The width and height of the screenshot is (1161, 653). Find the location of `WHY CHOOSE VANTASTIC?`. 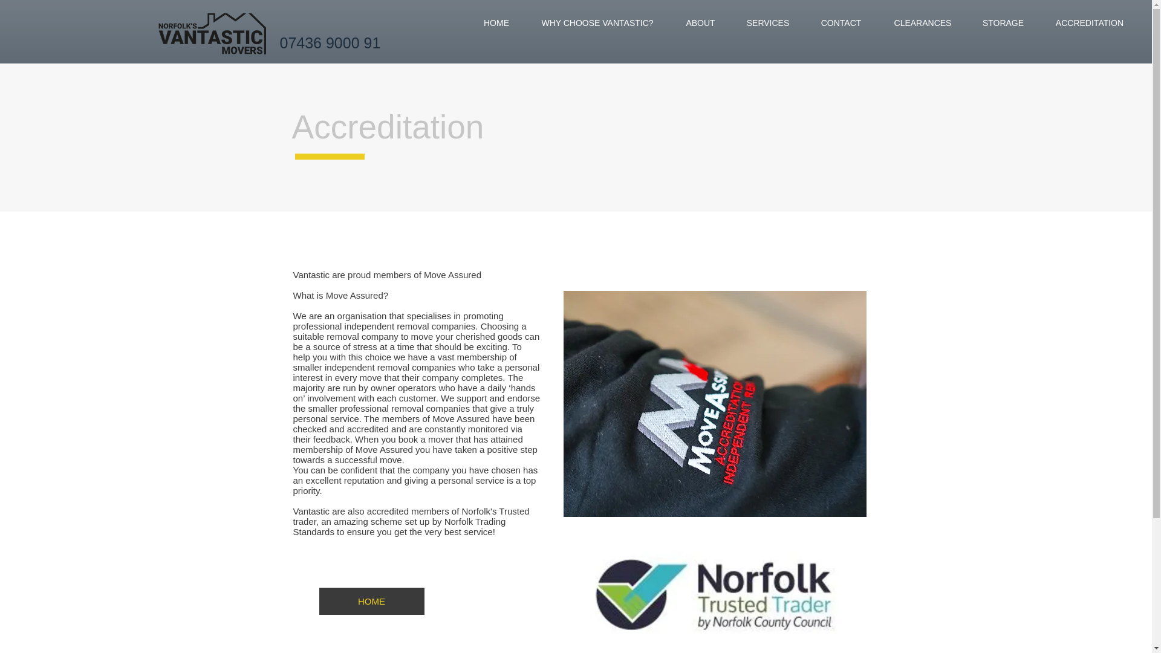

WHY CHOOSE VANTASTIC? is located at coordinates (597, 23).